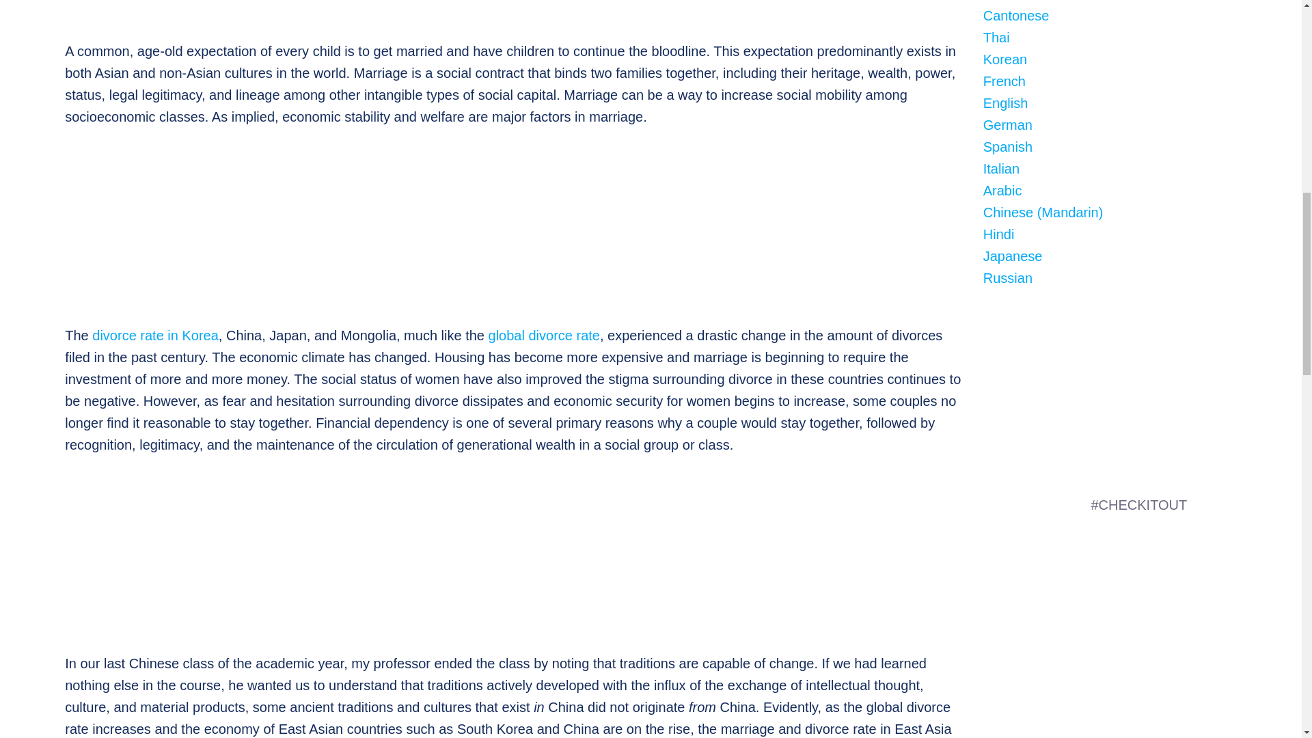  What do you see at coordinates (1002, 190) in the screenshot?
I see `Arabic` at bounding box center [1002, 190].